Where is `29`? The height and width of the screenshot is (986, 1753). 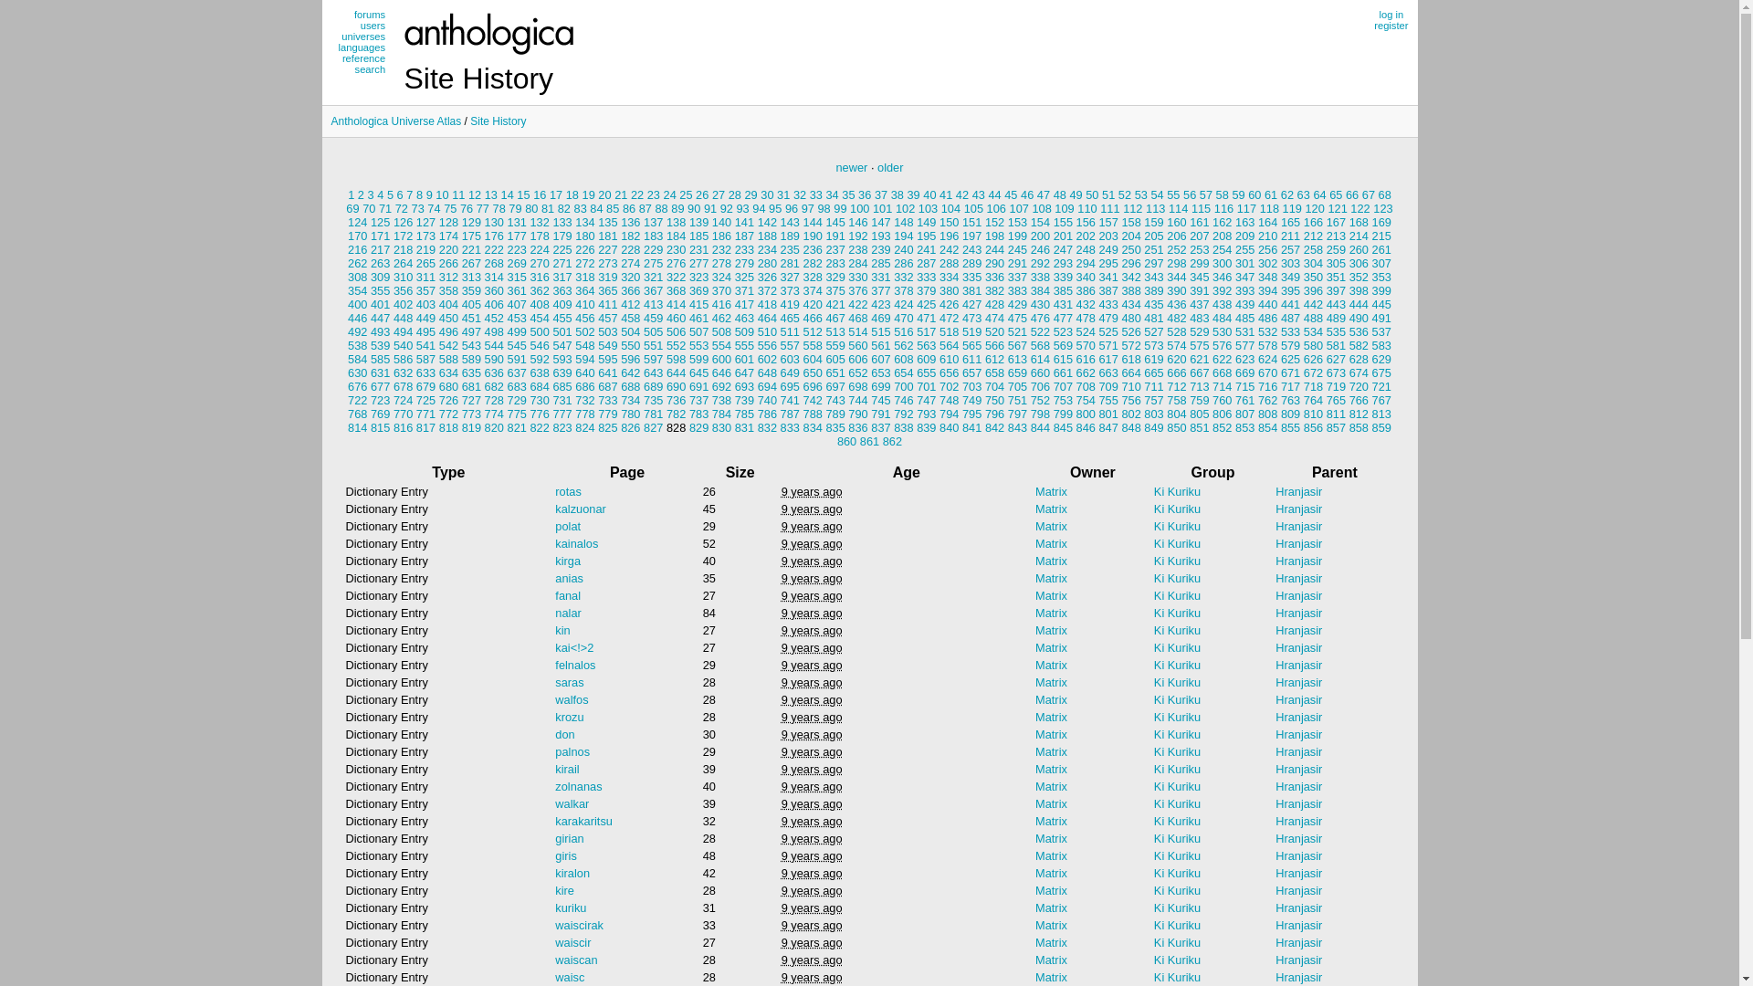 29 is located at coordinates (751, 195).